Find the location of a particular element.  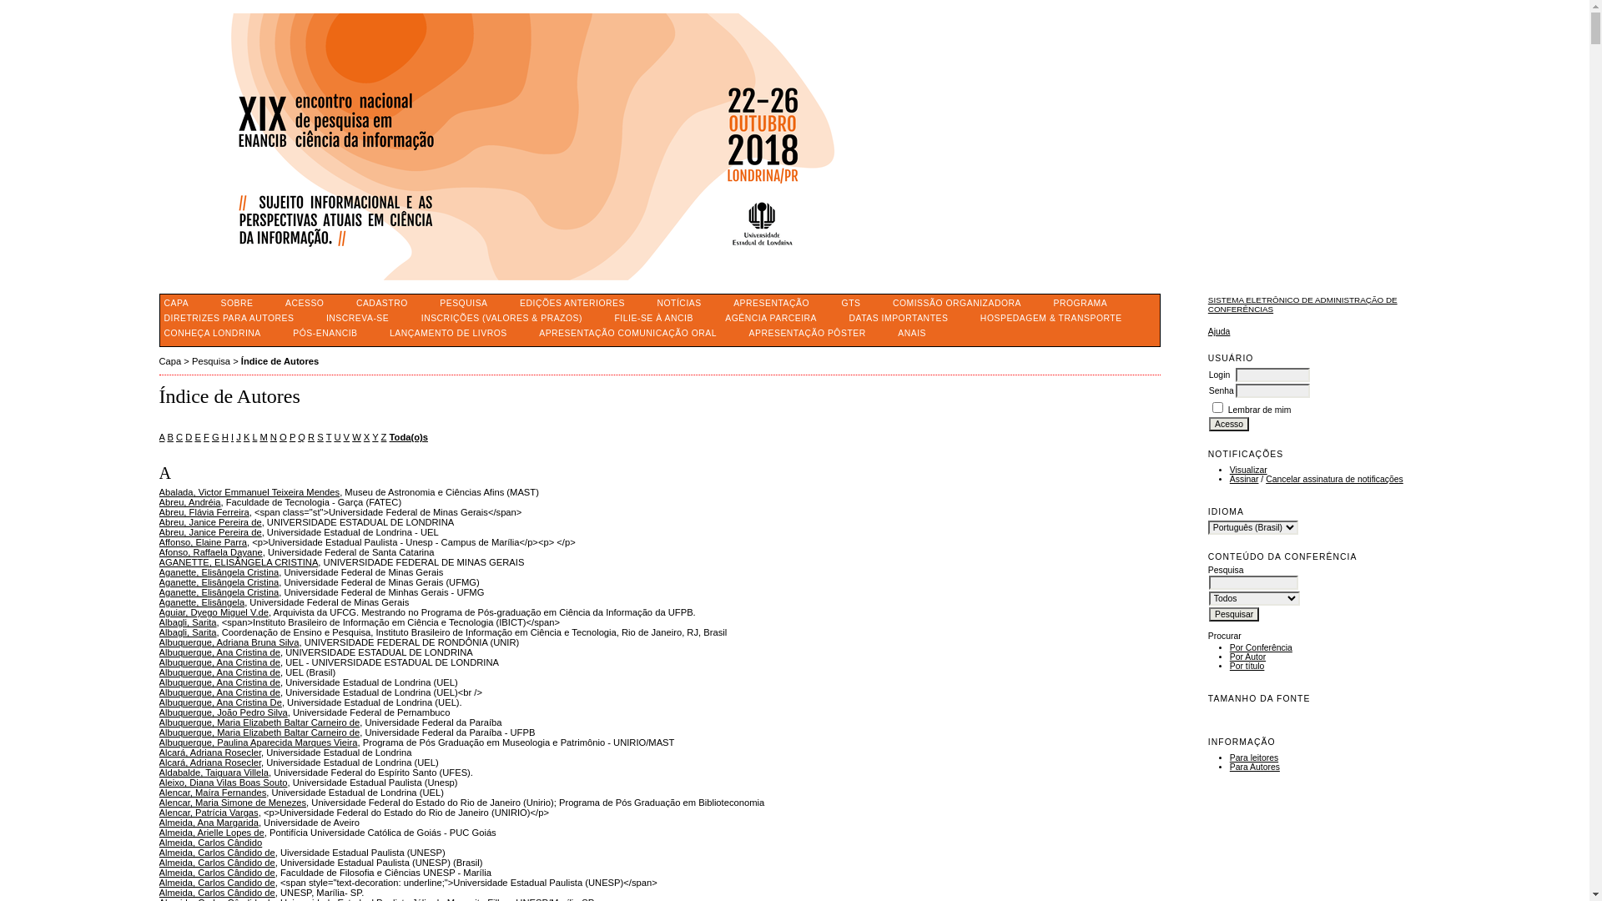

O is located at coordinates (284, 437).